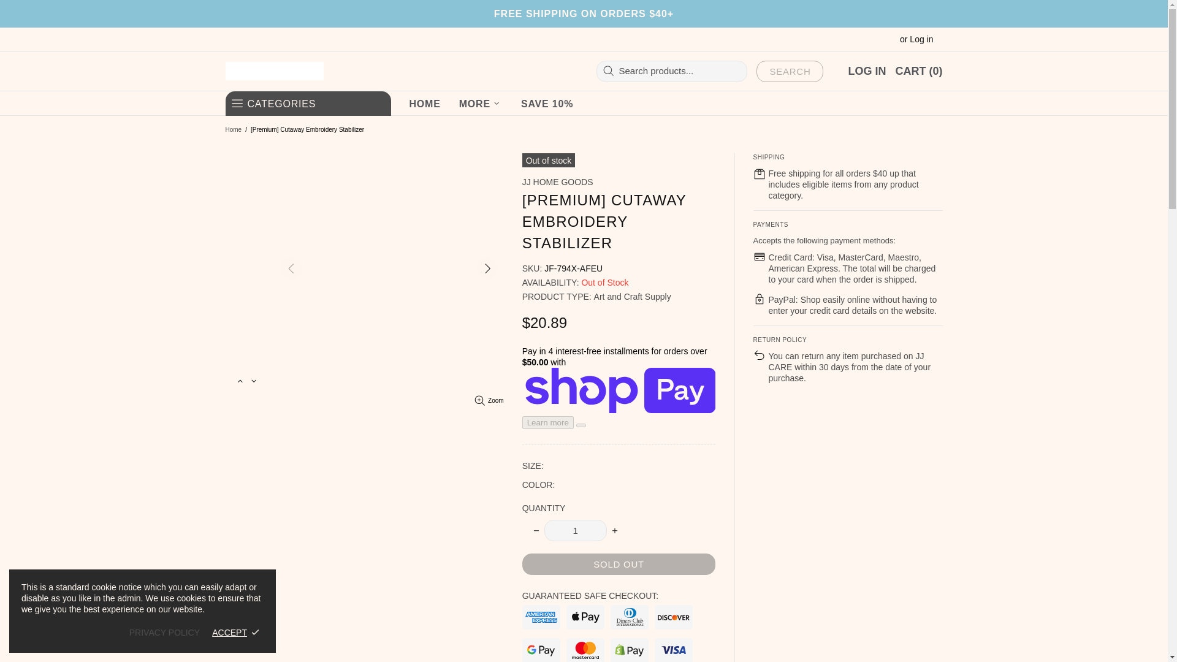 The height and width of the screenshot is (662, 1177). What do you see at coordinates (275, 71) in the screenshot?
I see `JJ CARE USA` at bounding box center [275, 71].